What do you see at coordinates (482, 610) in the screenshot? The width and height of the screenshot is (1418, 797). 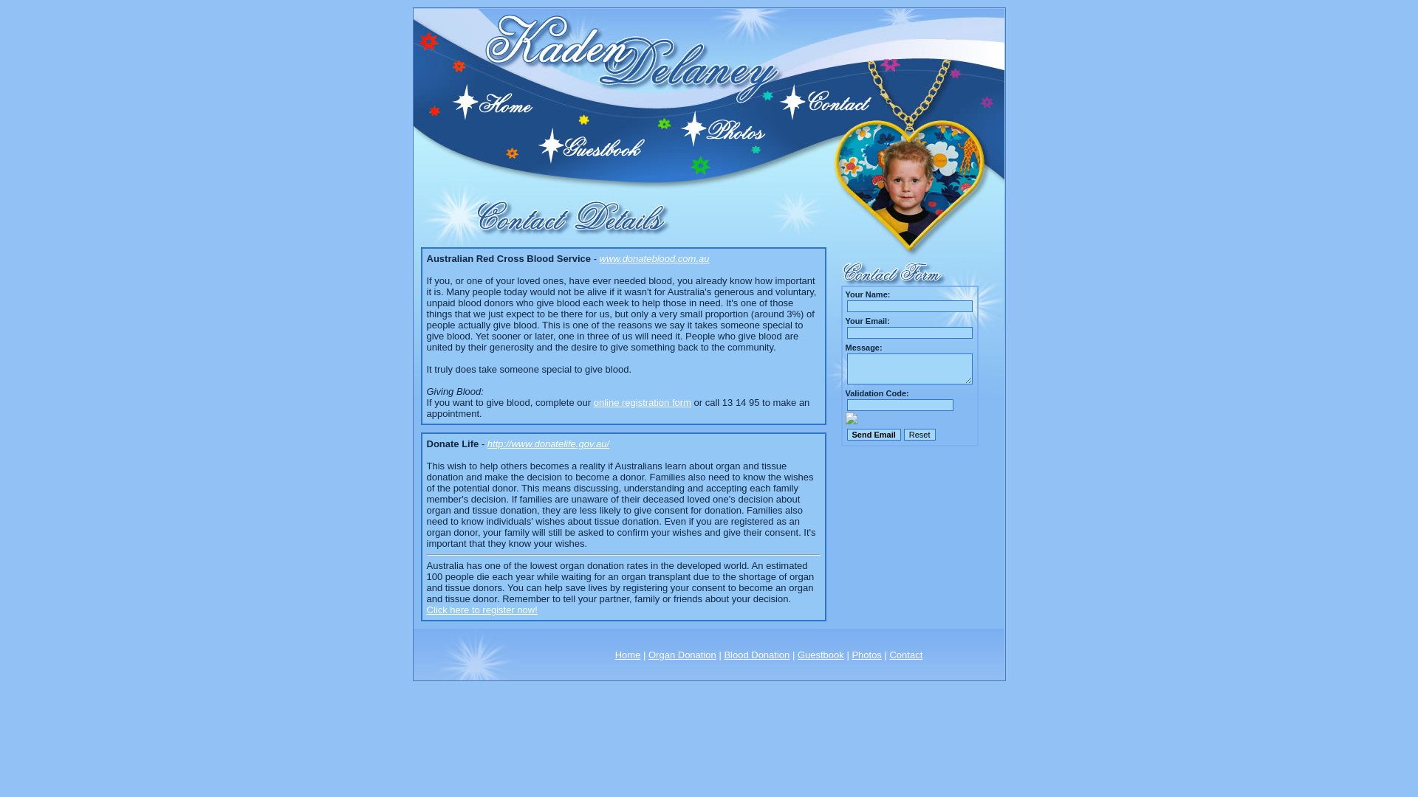 I see `Click here to register now!` at bounding box center [482, 610].